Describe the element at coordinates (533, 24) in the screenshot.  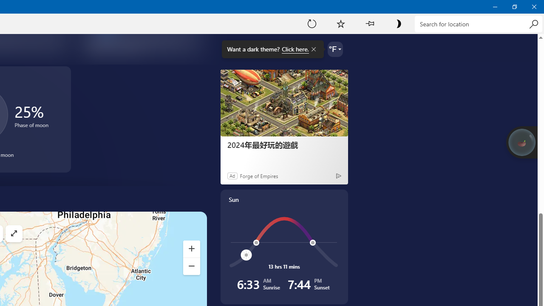
I see `Search` at that location.